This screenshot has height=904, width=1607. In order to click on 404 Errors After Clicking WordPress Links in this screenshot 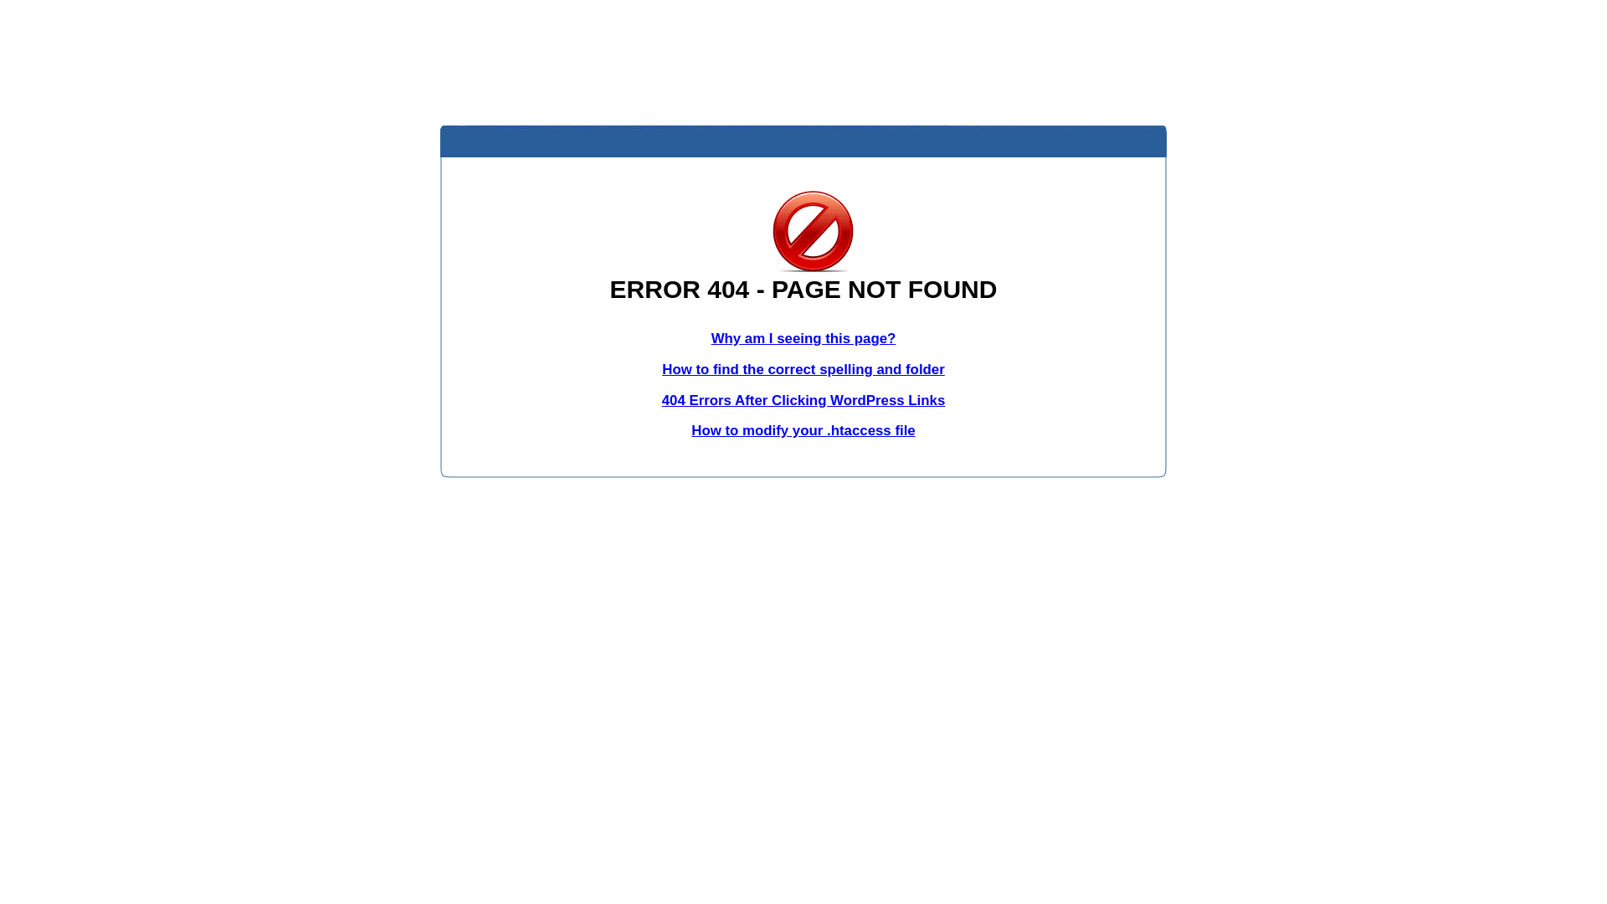, I will do `click(803, 400)`.